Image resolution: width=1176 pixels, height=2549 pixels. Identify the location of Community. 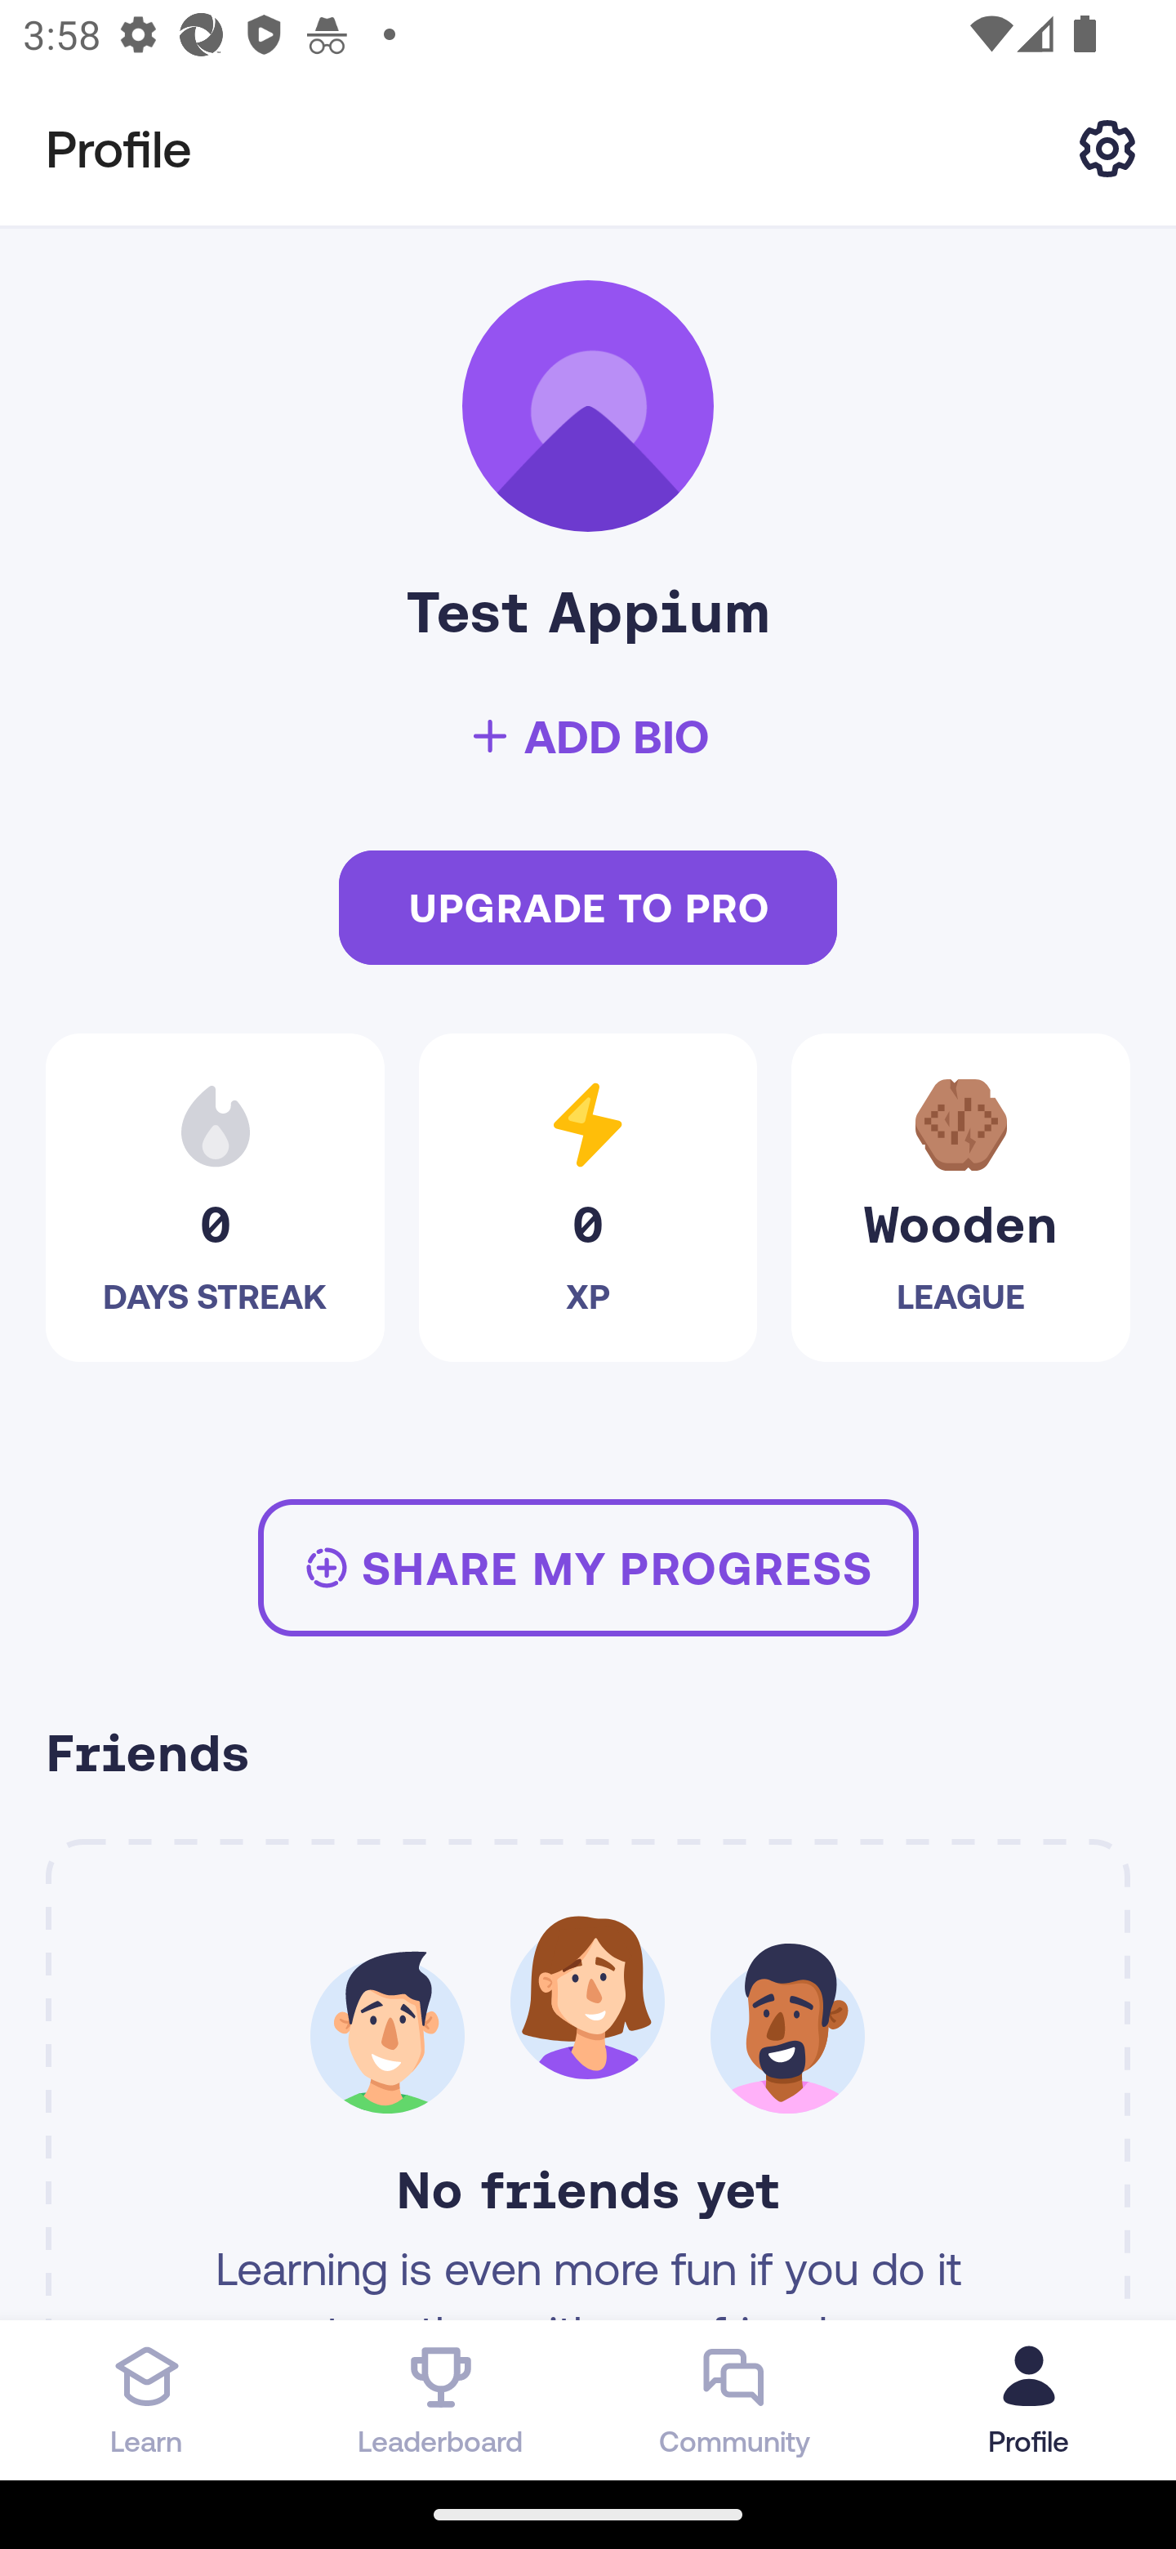
(735, 2399).